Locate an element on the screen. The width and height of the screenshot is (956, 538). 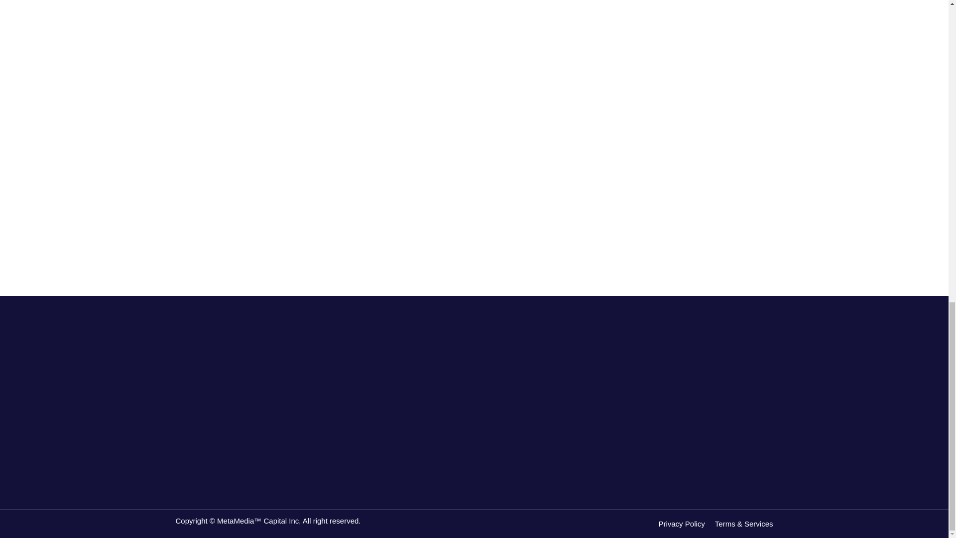
Privacy Policy is located at coordinates (686, 523).